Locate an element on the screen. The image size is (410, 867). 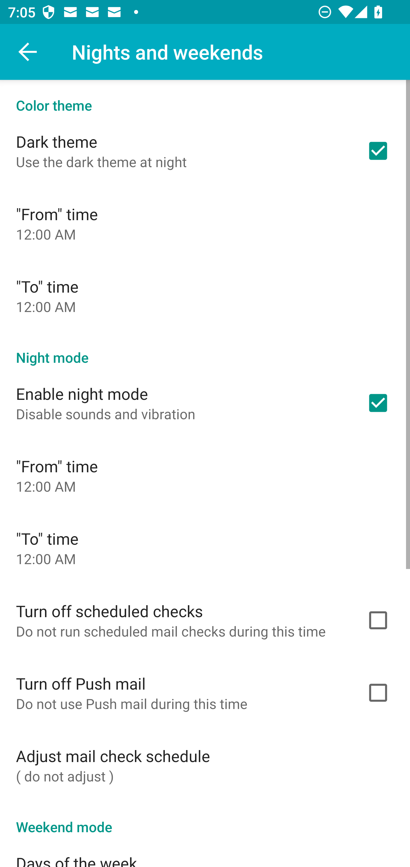
"To" time 12:00 AM is located at coordinates (205, 295).